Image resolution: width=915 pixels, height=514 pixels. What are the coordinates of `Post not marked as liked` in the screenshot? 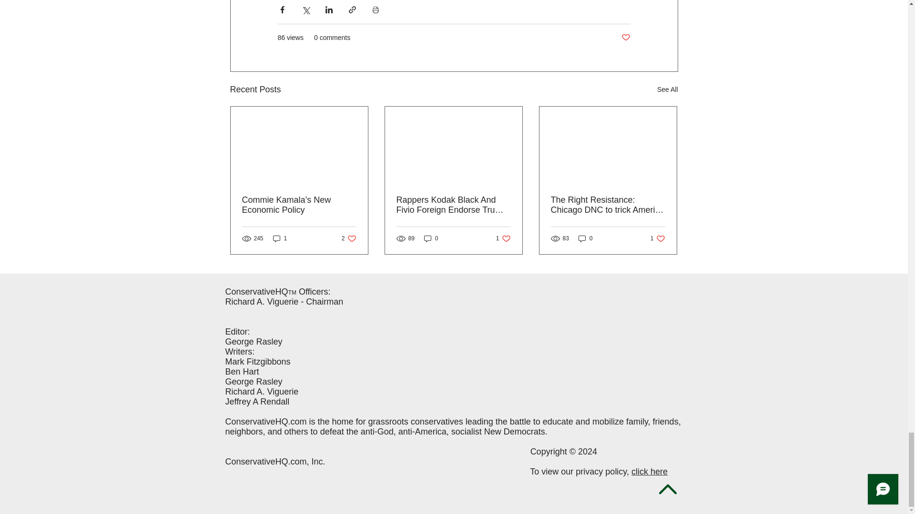 It's located at (625, 38).